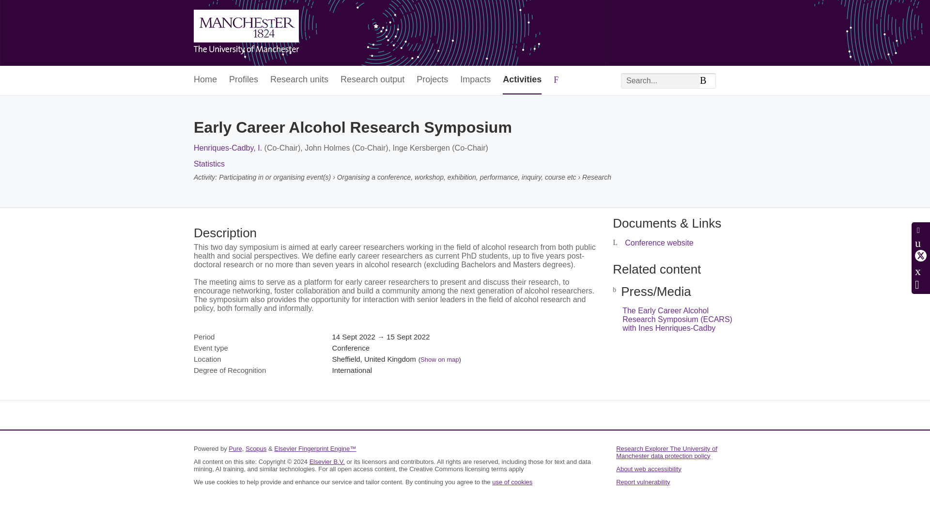 Image resolution: width=930 pixels, height=523 pixels. What do you see at coordinates (372, 80) in the screenshot?
I see `Research output` at bounding box center [372, 80].